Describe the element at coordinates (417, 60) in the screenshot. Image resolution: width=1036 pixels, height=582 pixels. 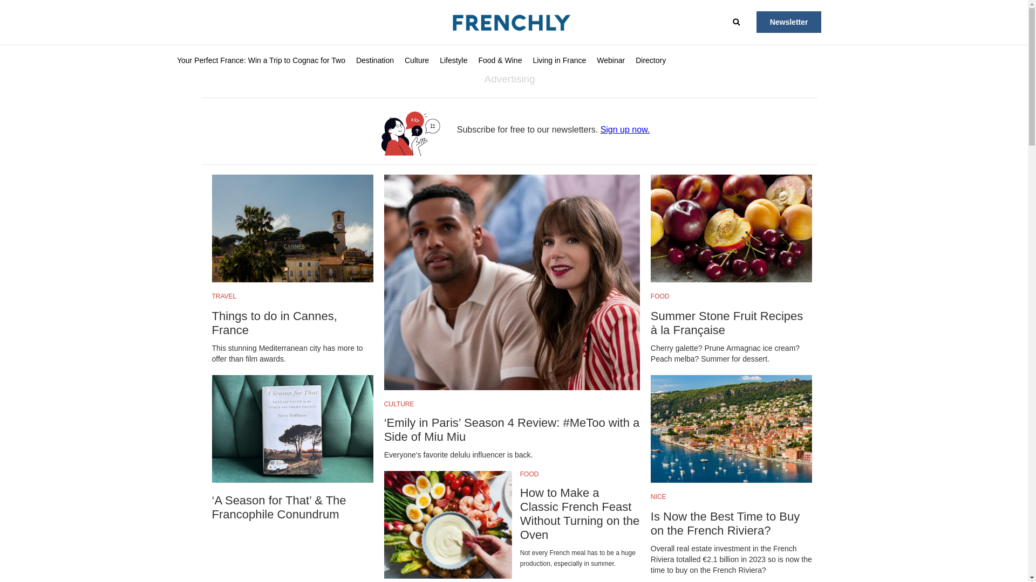
I see `Culture` at that location.